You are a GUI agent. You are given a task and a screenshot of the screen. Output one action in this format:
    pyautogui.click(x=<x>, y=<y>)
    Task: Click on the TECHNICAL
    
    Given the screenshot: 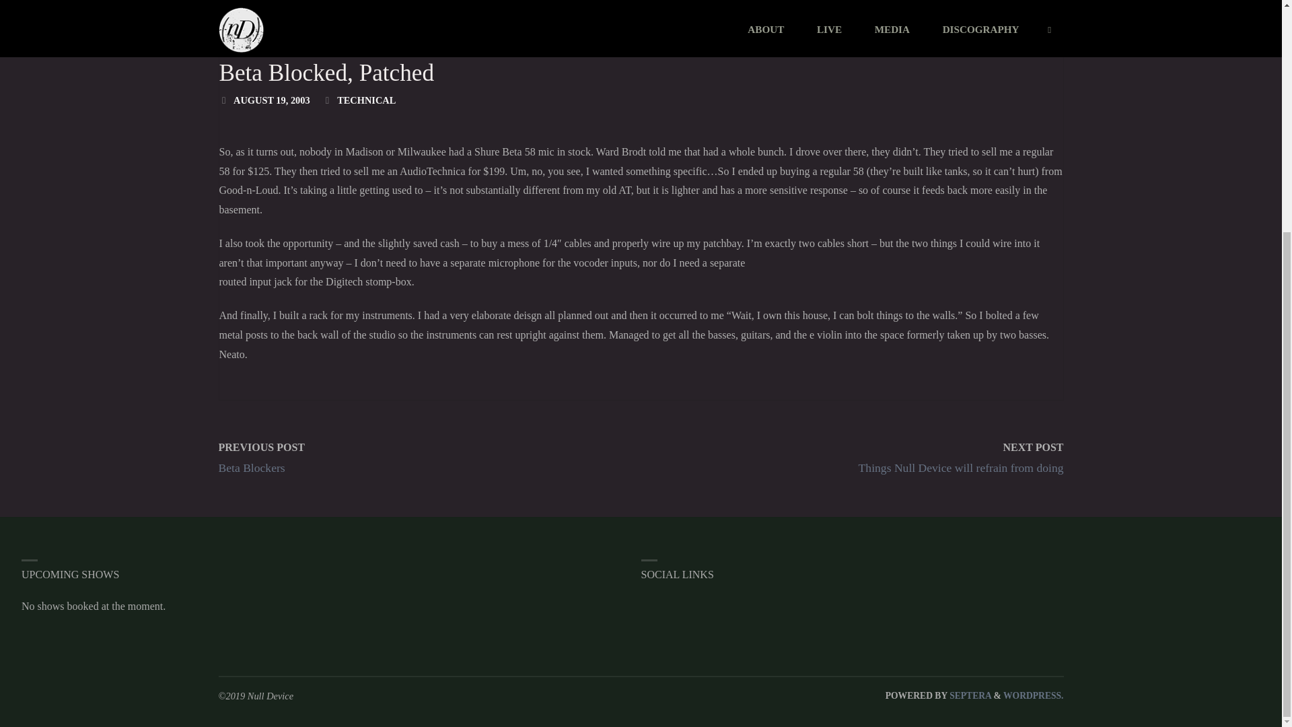 What is the action you would take?
    pyautogui.click(x=320, y=8)
    